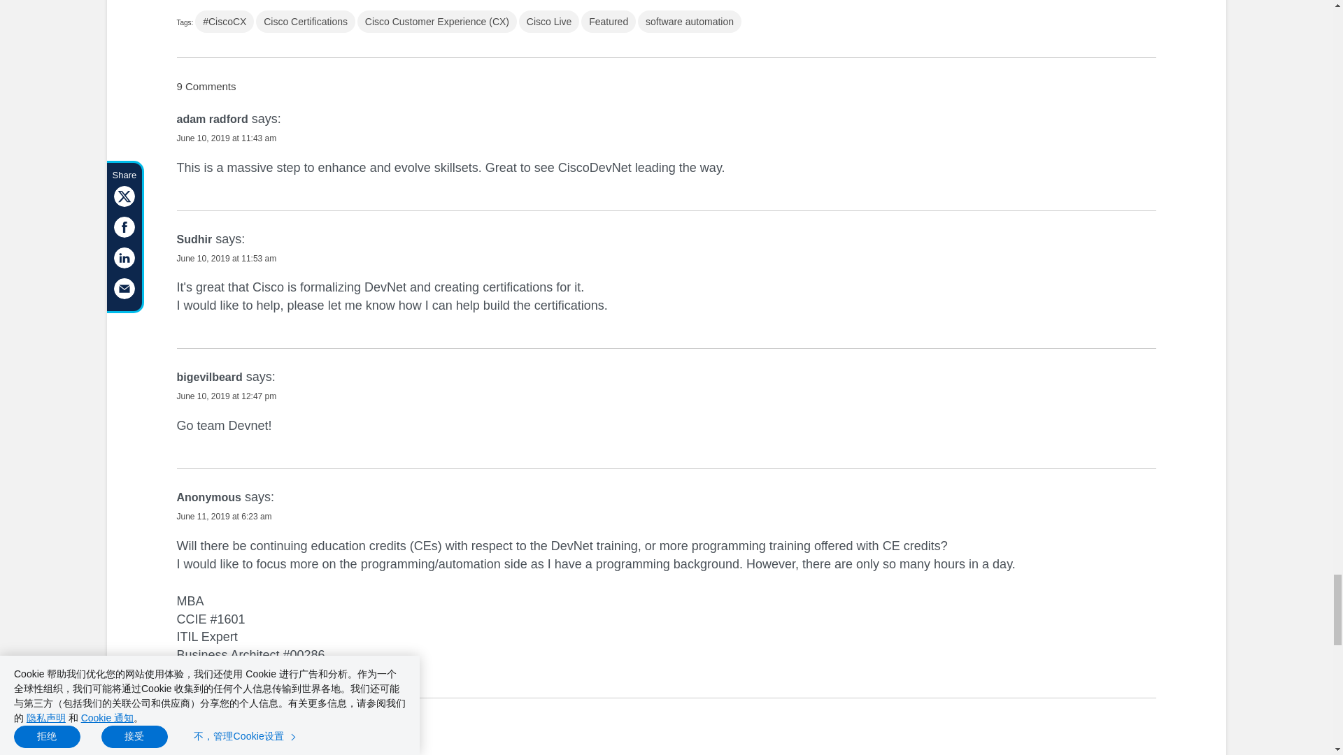 The width and height of the screenshot is (1343, 755). I want to click on June 10, 2019 at 11:43 am, so click(226, 138).